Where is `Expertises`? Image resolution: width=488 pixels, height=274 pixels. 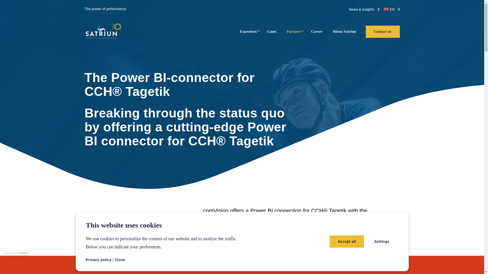
Expertises is located at coordinates (248, 32).